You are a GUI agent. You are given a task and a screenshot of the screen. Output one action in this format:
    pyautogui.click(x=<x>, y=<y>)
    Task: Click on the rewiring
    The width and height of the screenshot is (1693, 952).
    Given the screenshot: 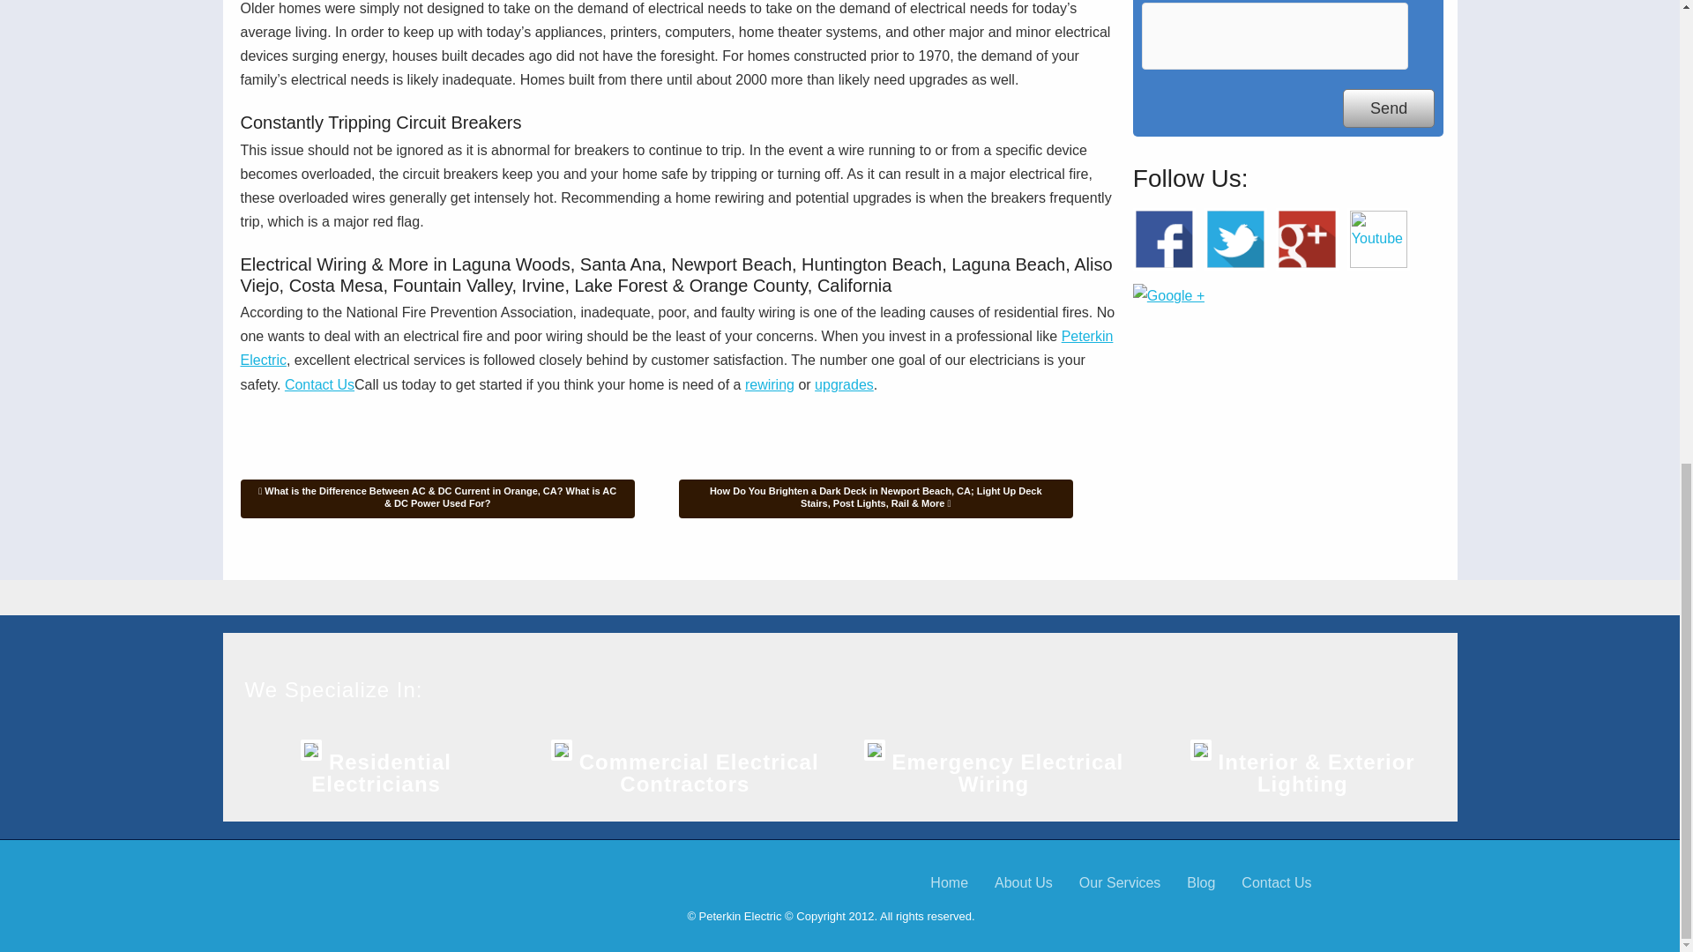 What is the action you would take?
    pyautogui.click(x=769, y=384)
    